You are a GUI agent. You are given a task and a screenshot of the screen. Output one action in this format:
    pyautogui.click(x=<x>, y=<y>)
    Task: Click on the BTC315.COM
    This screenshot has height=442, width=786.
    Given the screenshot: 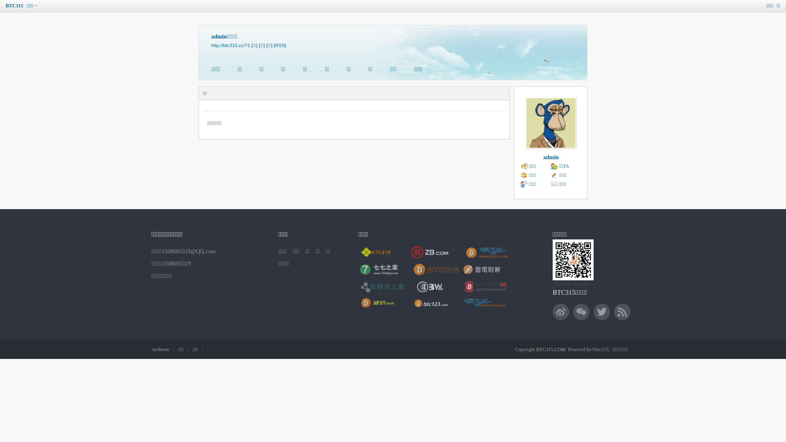 What is the action you would take?
    pyautogui.click(x=551, y=350)
    